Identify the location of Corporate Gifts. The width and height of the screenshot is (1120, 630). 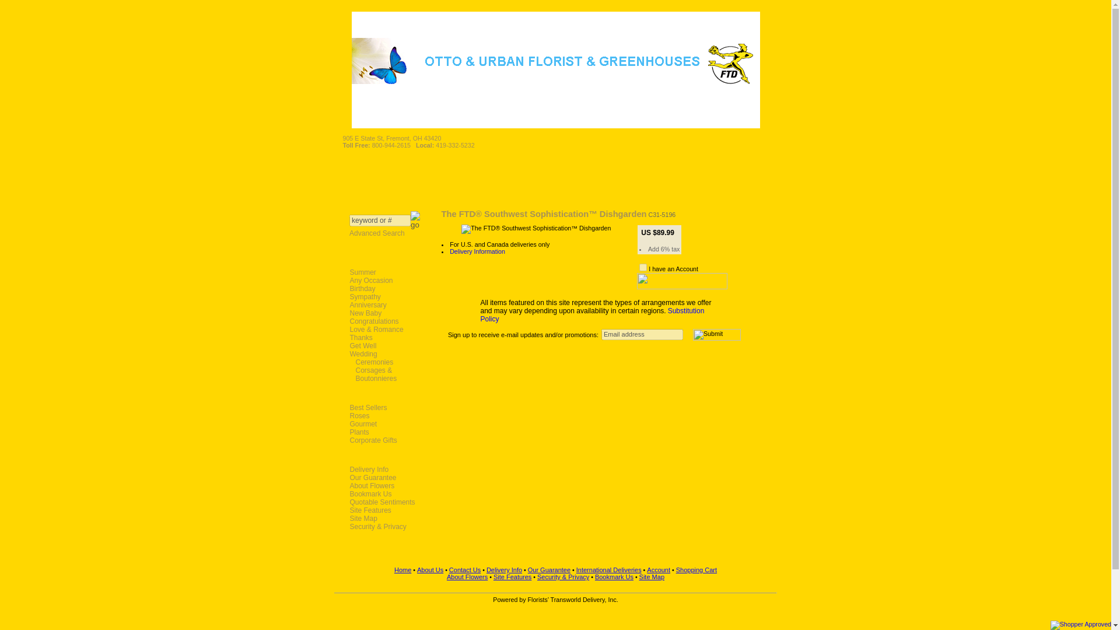
(385, 440).